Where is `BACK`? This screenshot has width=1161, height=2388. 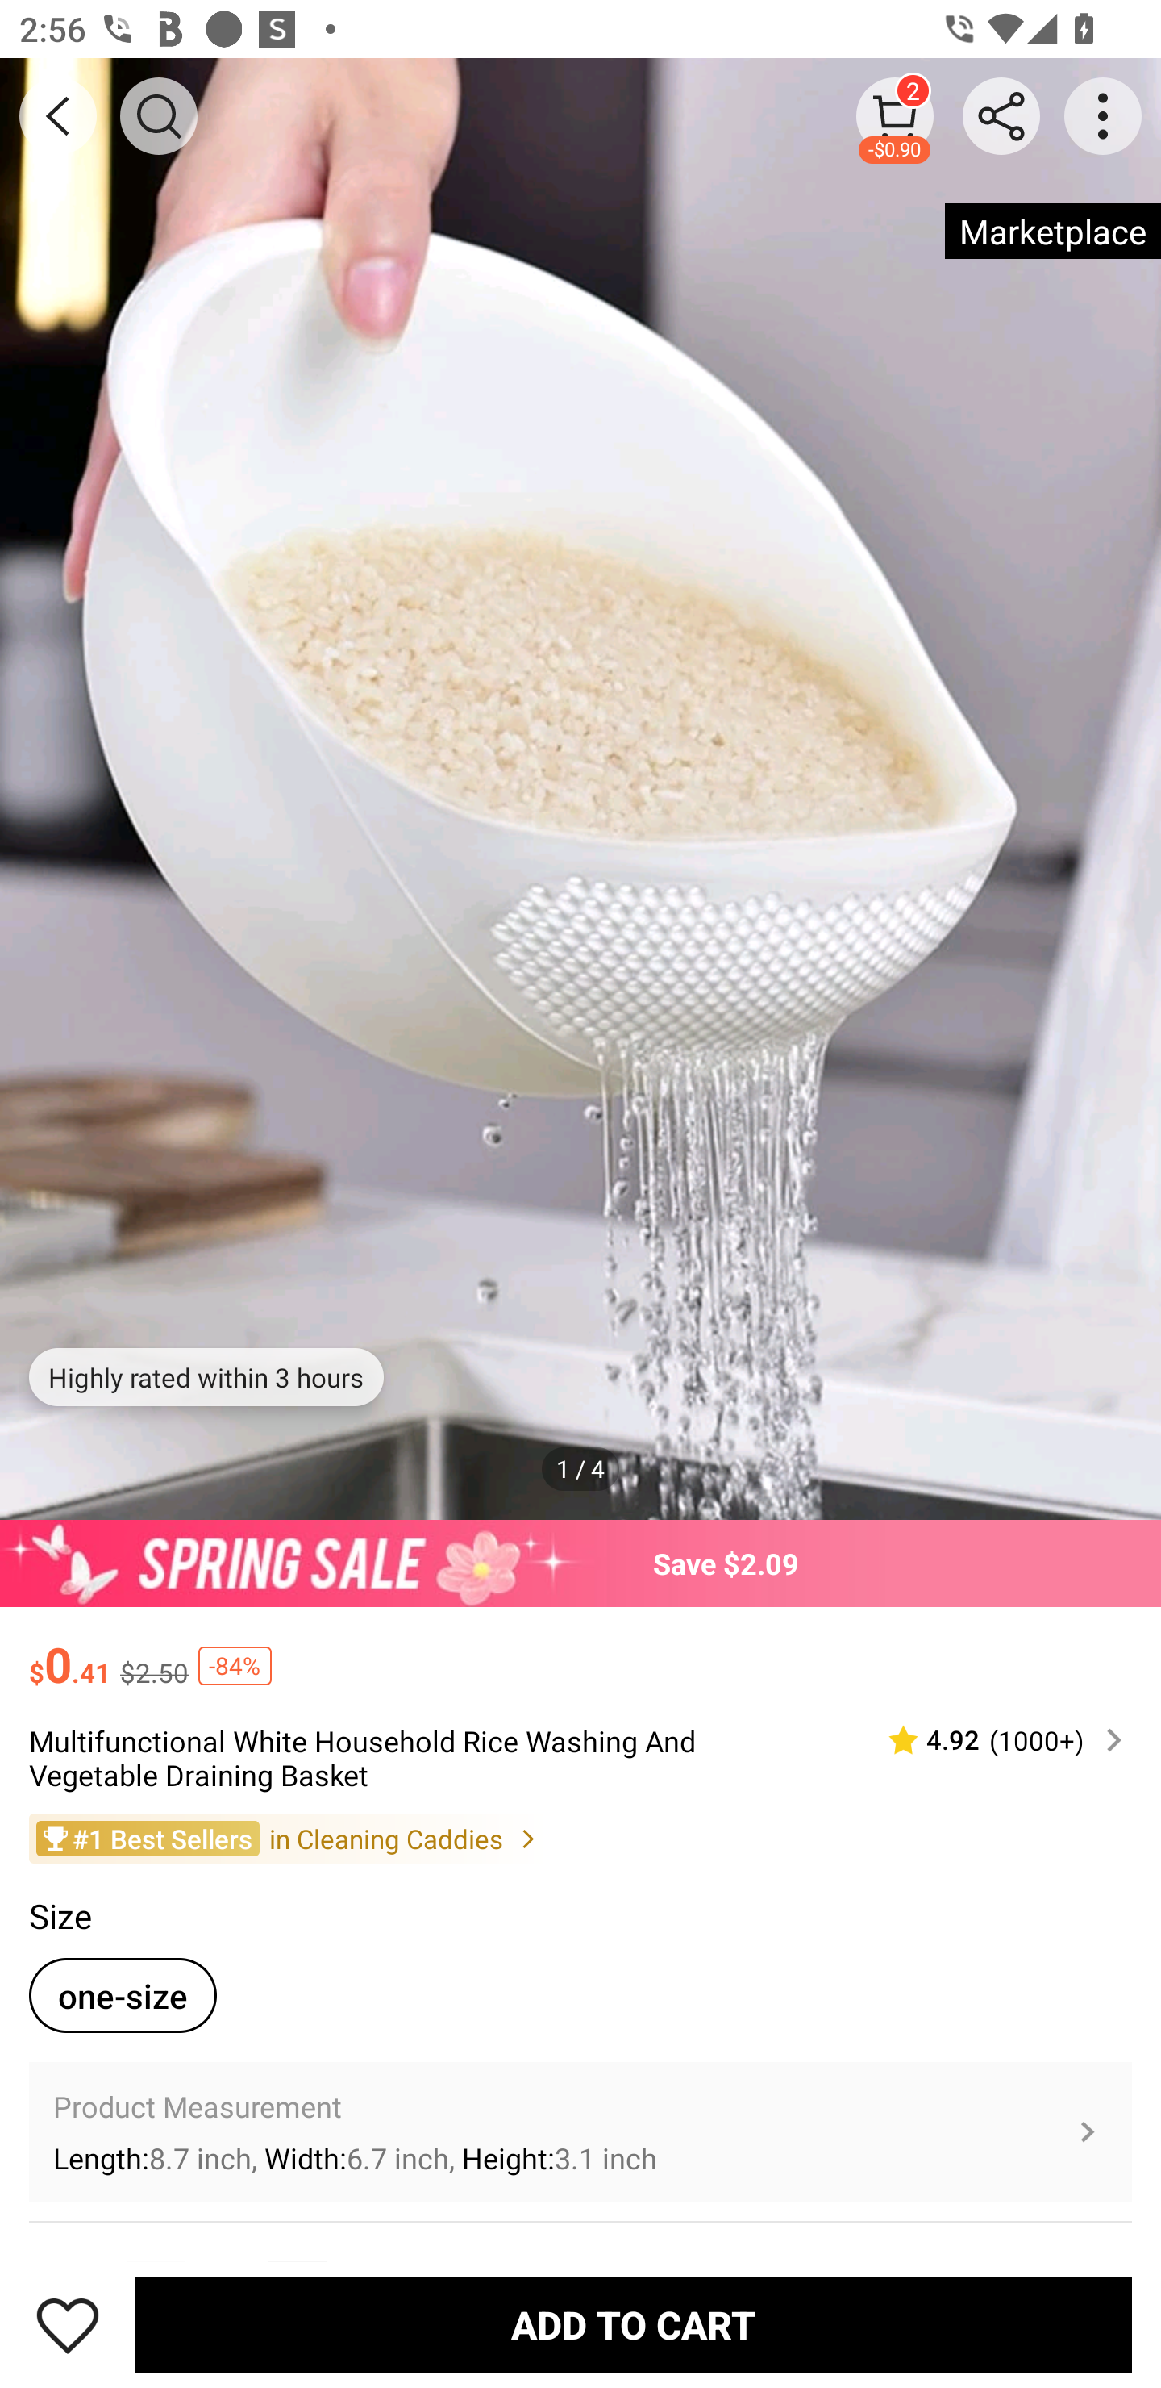 BACK is located at coordinates (58, 116).